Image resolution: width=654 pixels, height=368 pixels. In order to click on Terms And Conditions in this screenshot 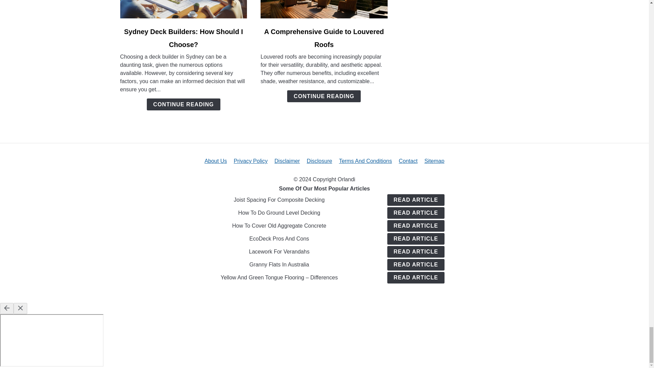, I will do `click(365, 161)`.